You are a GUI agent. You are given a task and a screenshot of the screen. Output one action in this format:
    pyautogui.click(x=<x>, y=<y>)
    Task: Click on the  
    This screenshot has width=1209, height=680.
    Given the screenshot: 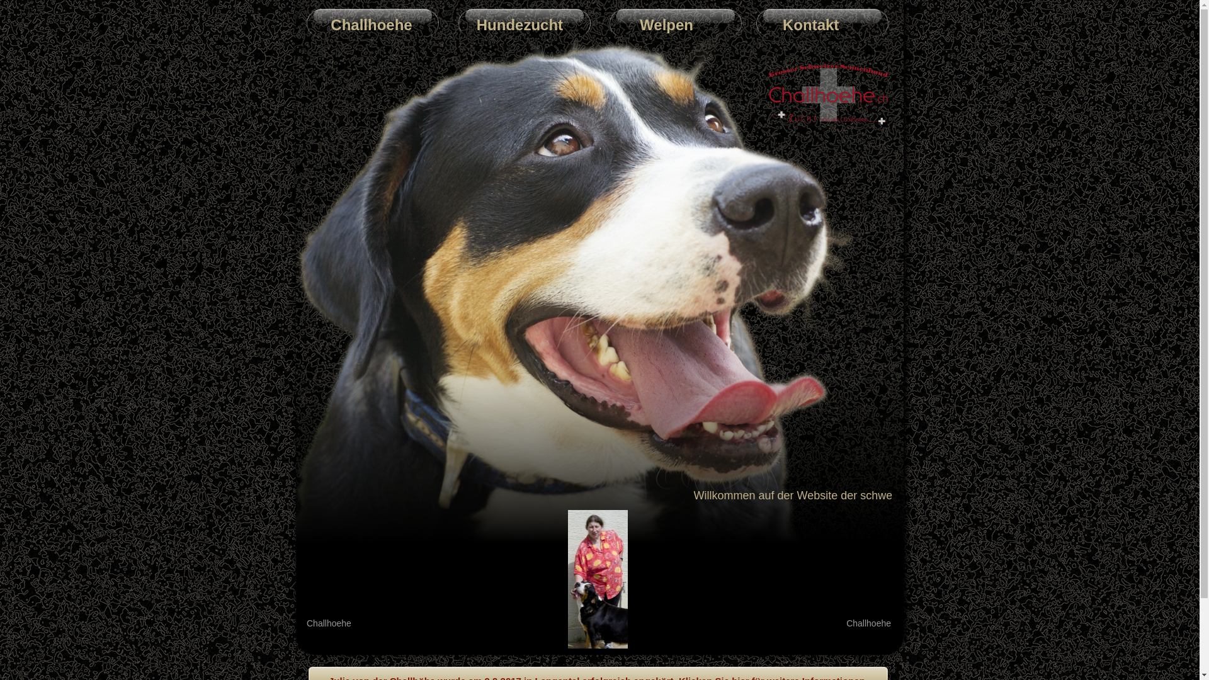 What is the action you would take?
    pyautogui.click(x=297, y=6)
    